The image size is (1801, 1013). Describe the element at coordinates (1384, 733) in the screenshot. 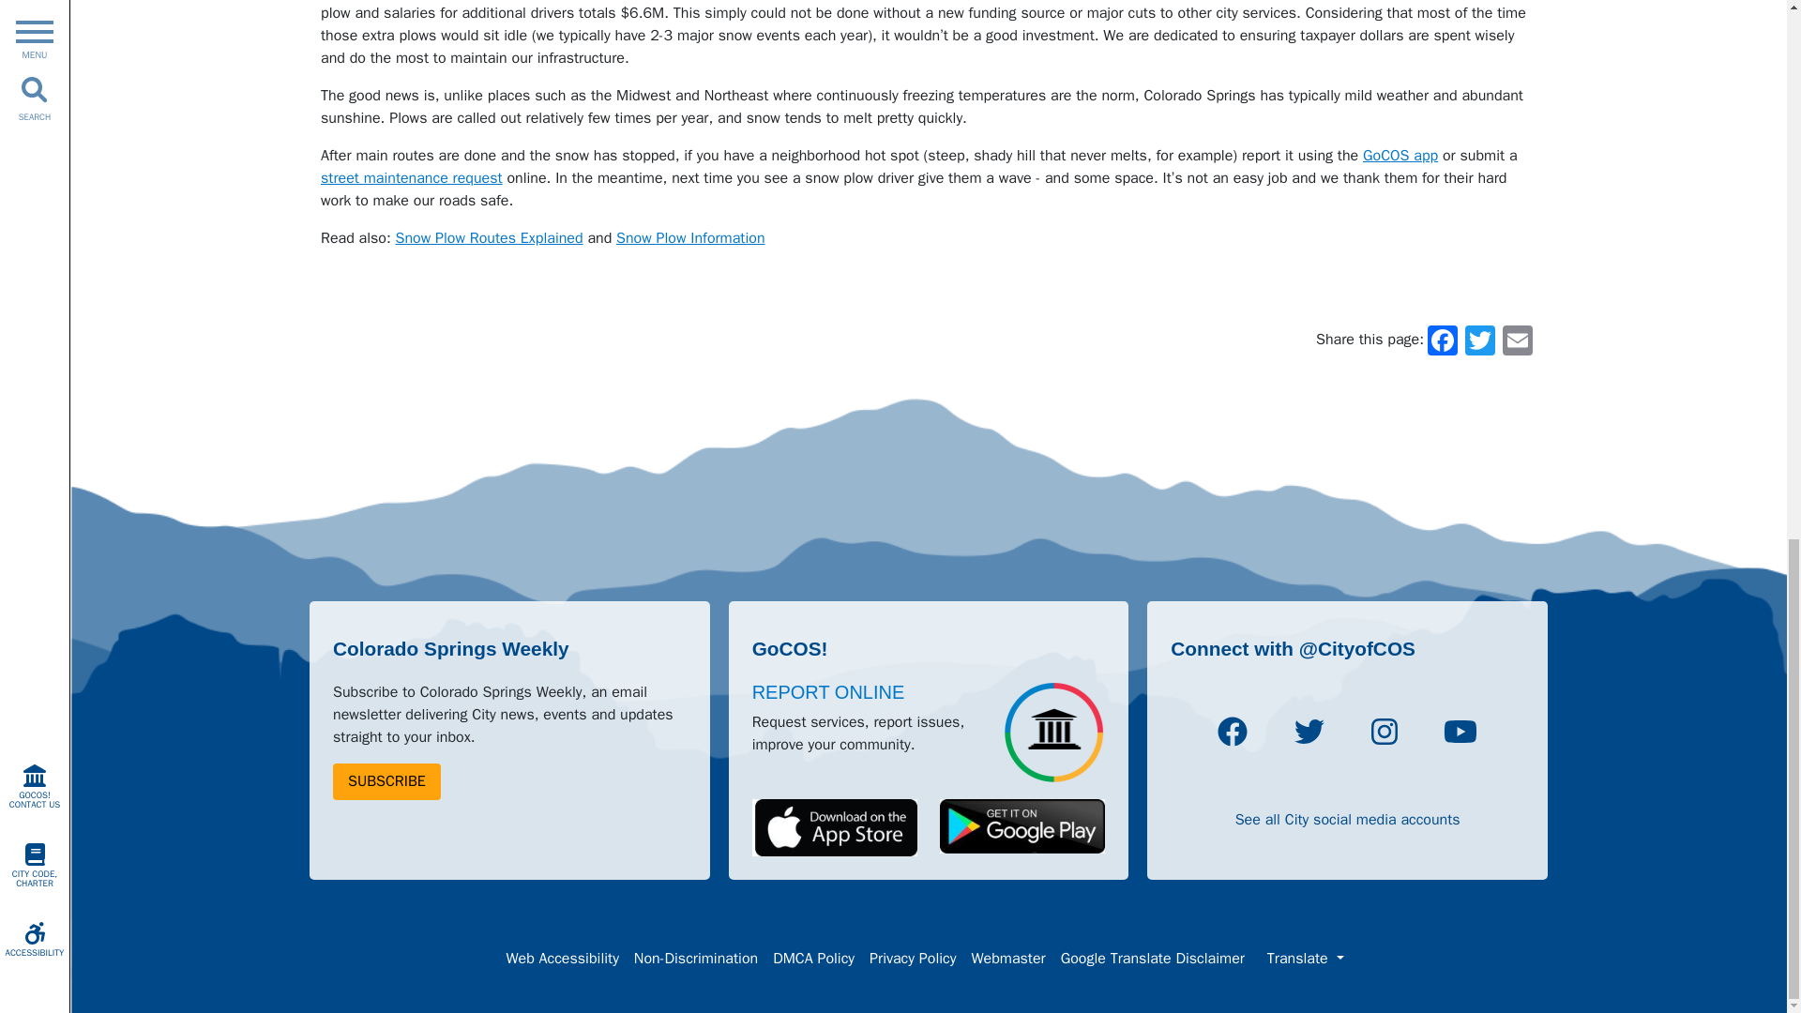

I see `Instagram` at that location.